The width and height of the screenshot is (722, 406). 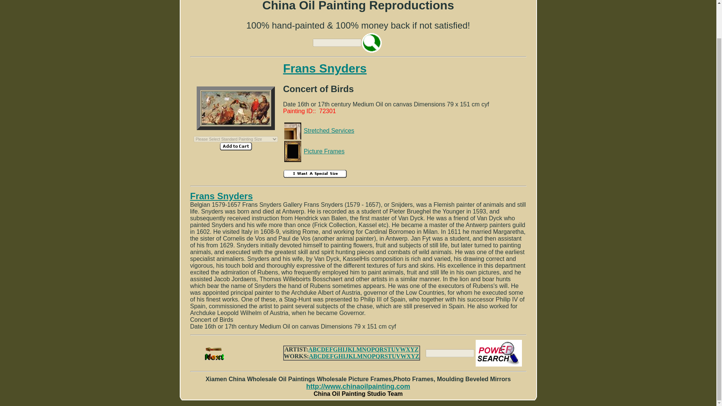 What do you see at coordinates (329, 131) in the screenshot?
I see `Stretched Services` at bounding box center [329, 131].